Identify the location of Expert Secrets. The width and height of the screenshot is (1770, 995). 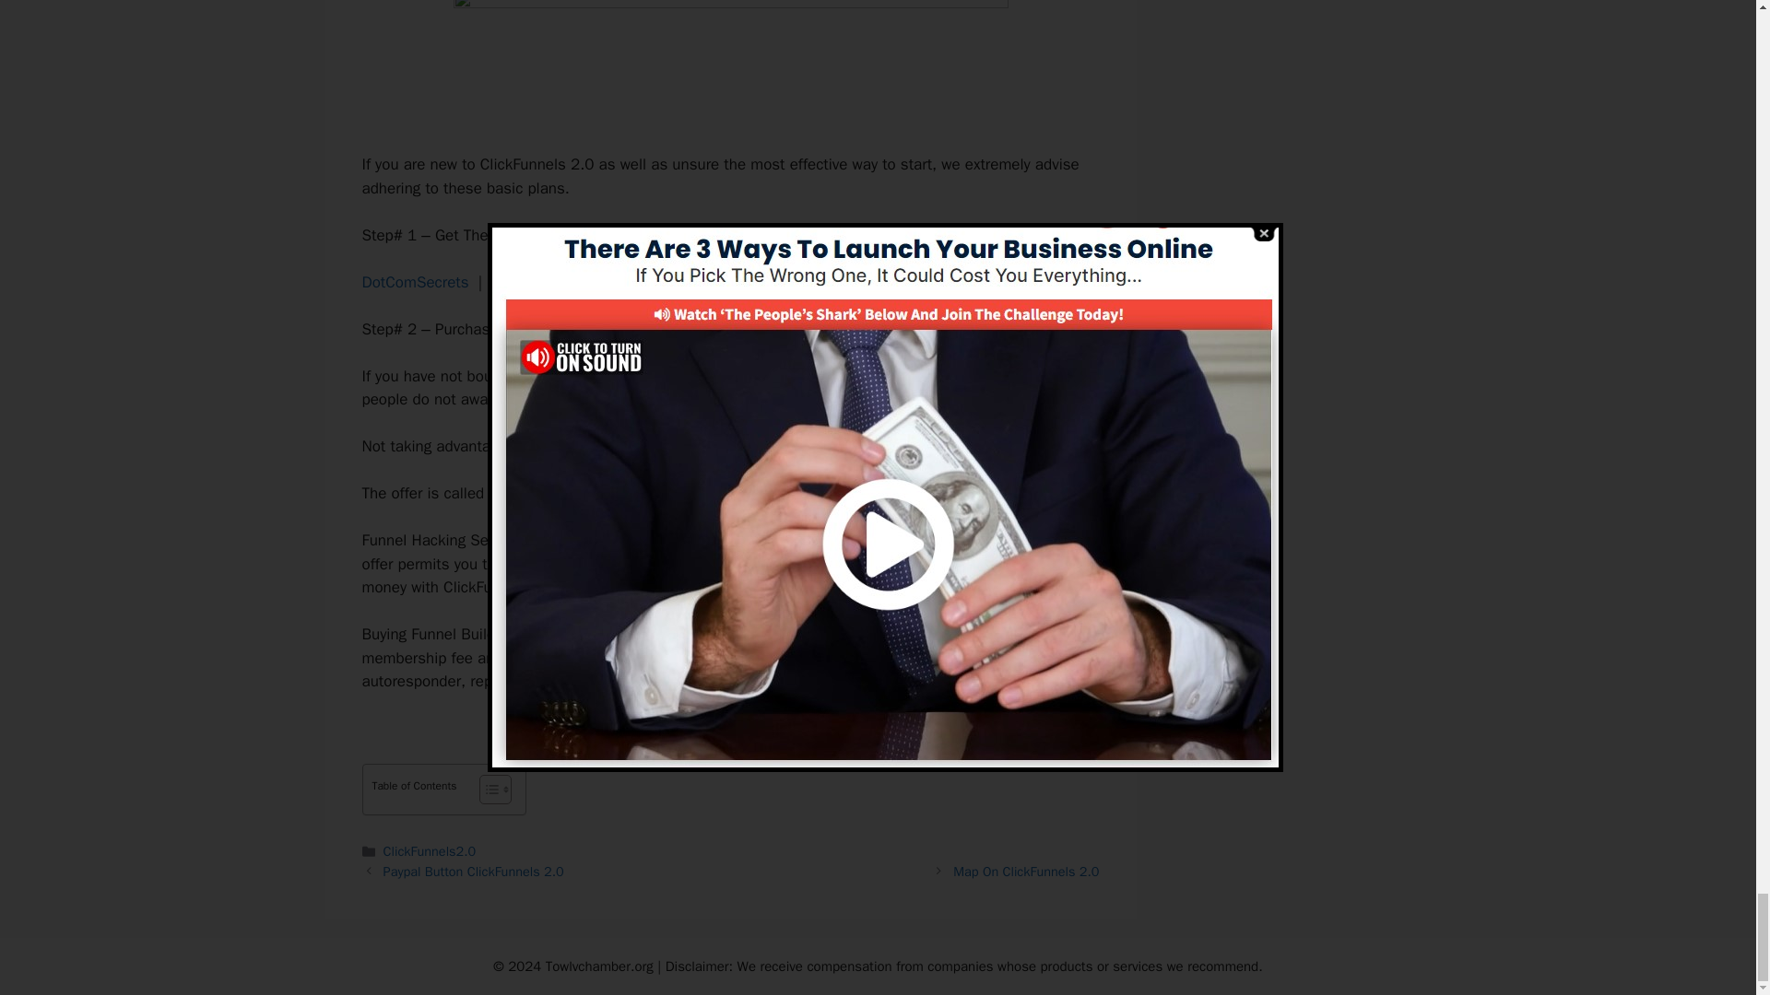
(541, 282).